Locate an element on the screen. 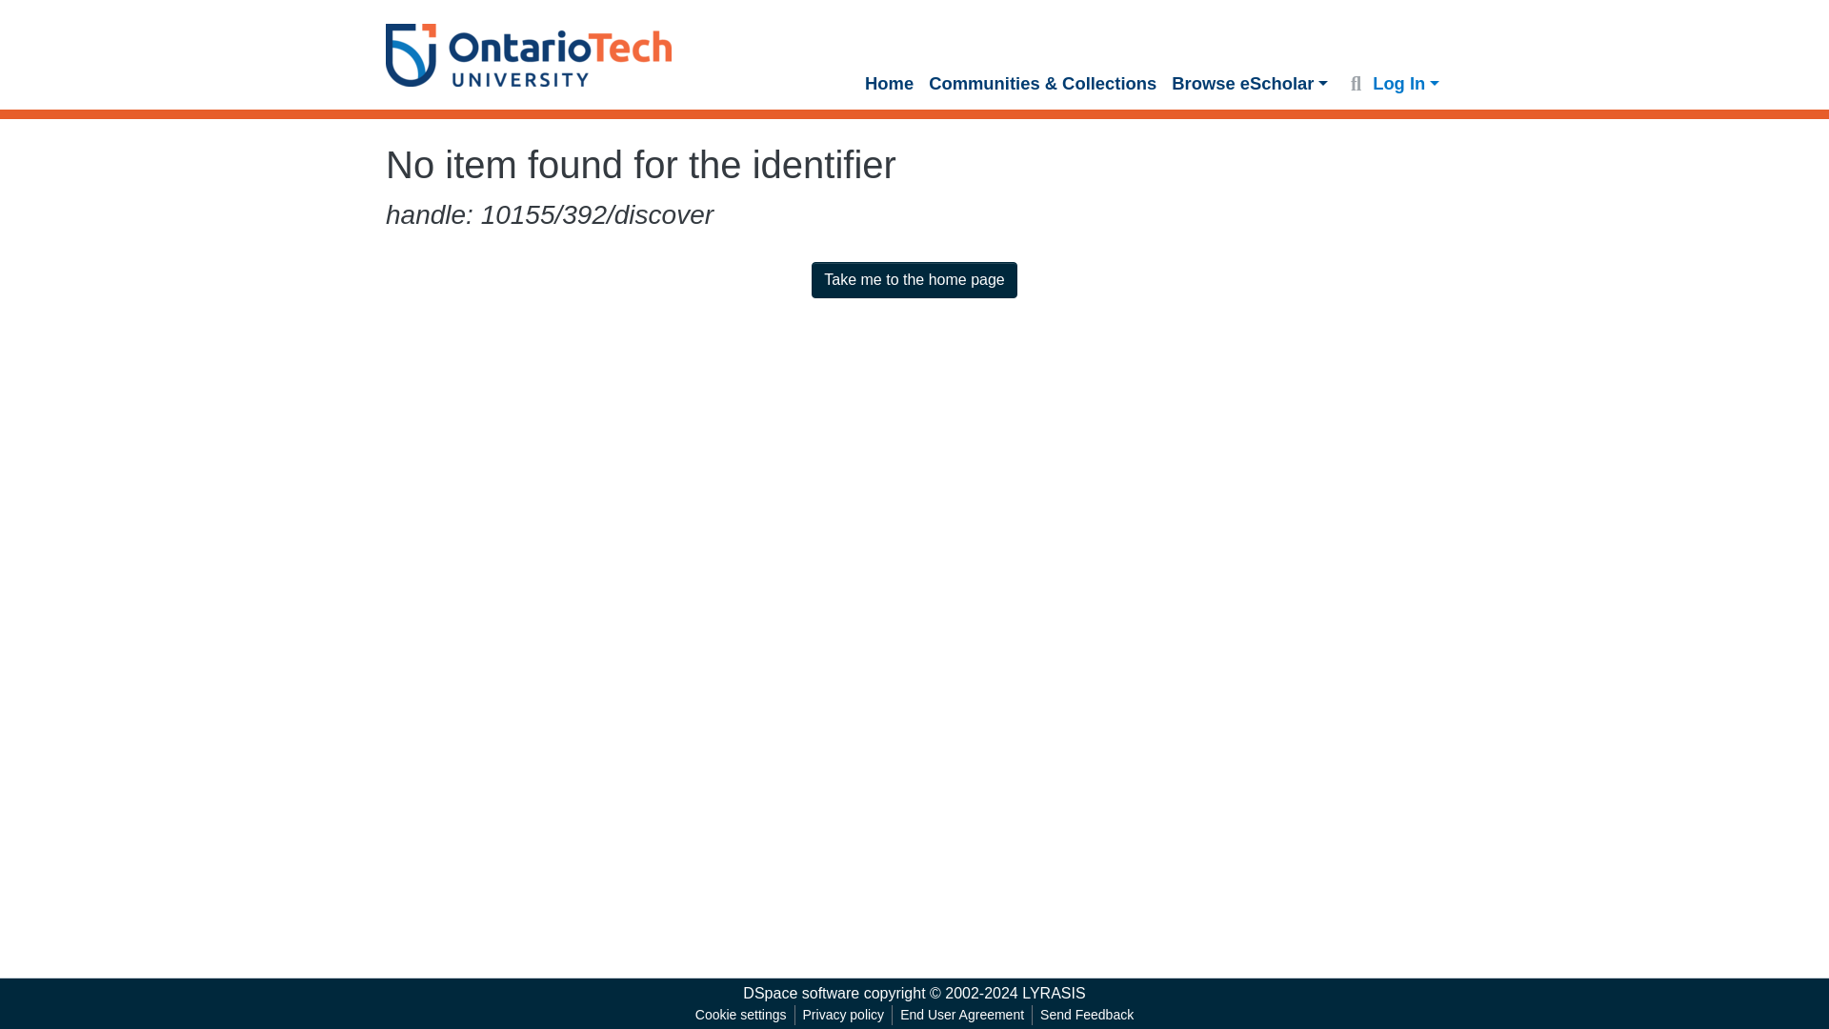 Image resolution: width=1829 pixels, height=1029 pixels. End User Agreement is located at coordinates (961, 1015).